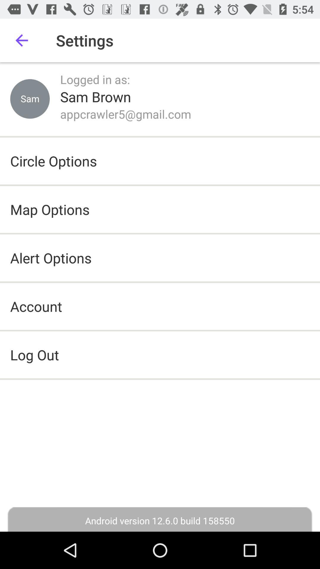 The image size is (320, 569). I want to click on swipe until logged in as: icon, so click(95, 79).